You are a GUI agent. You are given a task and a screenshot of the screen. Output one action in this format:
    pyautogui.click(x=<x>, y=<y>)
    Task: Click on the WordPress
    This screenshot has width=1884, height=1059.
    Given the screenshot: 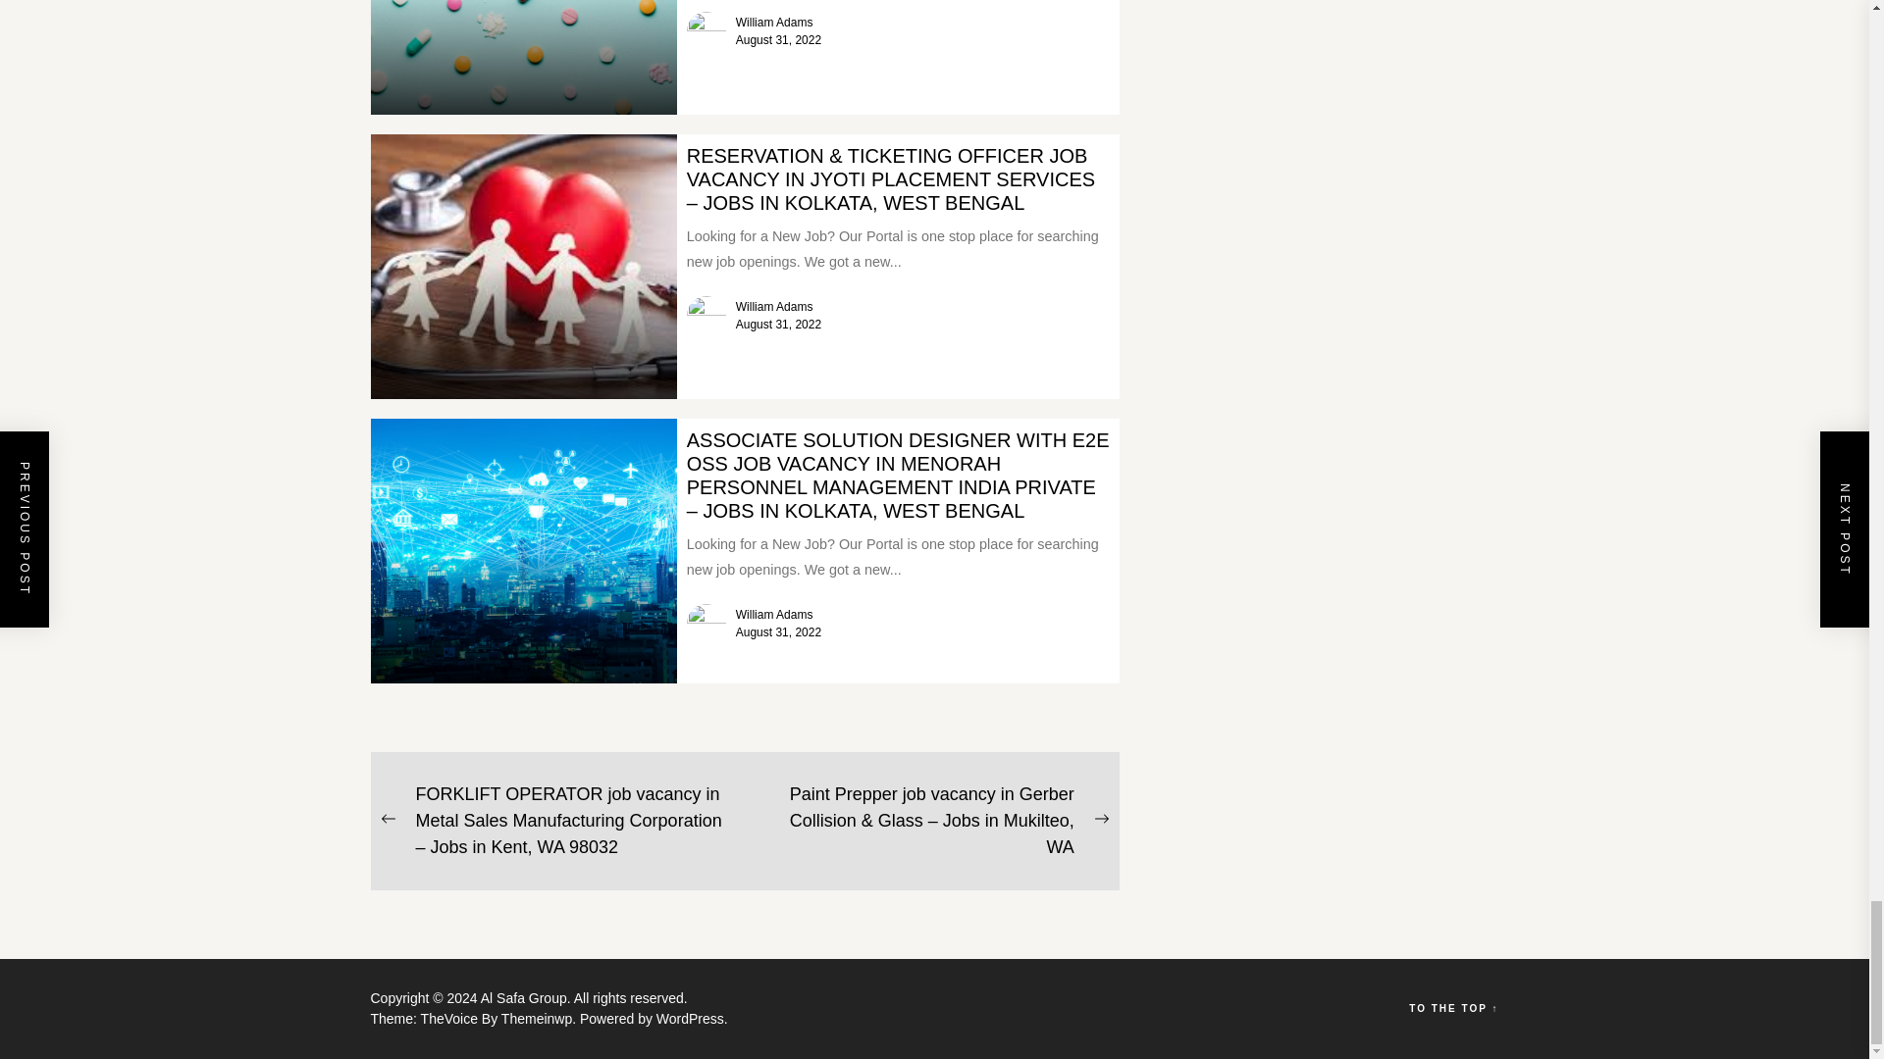 What is the action you would take?
    pyautogui.click(x=691, y=1018)
    